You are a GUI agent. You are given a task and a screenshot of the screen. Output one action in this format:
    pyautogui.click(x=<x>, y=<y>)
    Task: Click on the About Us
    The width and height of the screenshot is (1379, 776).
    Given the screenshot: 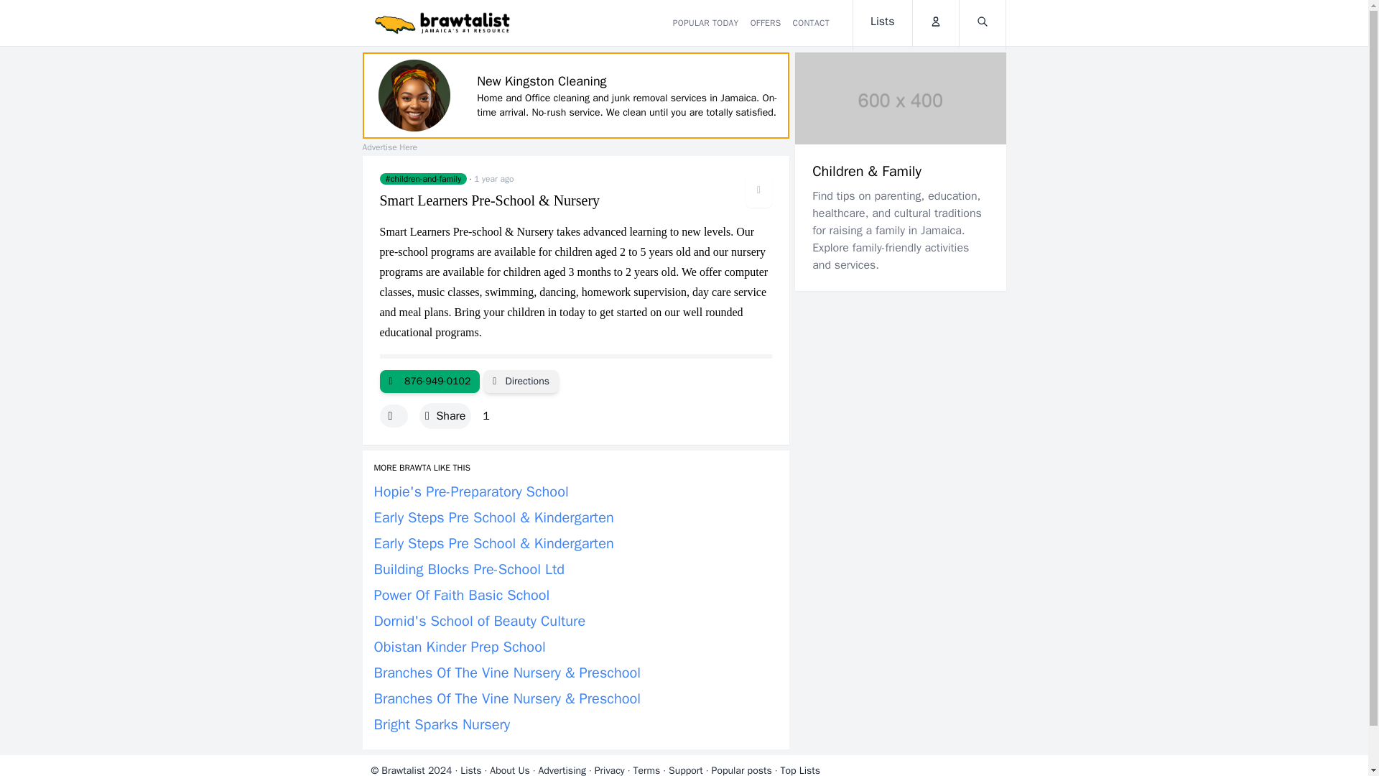 What is the action you would take?
    pyautogui.click(x=509, y=770)
    